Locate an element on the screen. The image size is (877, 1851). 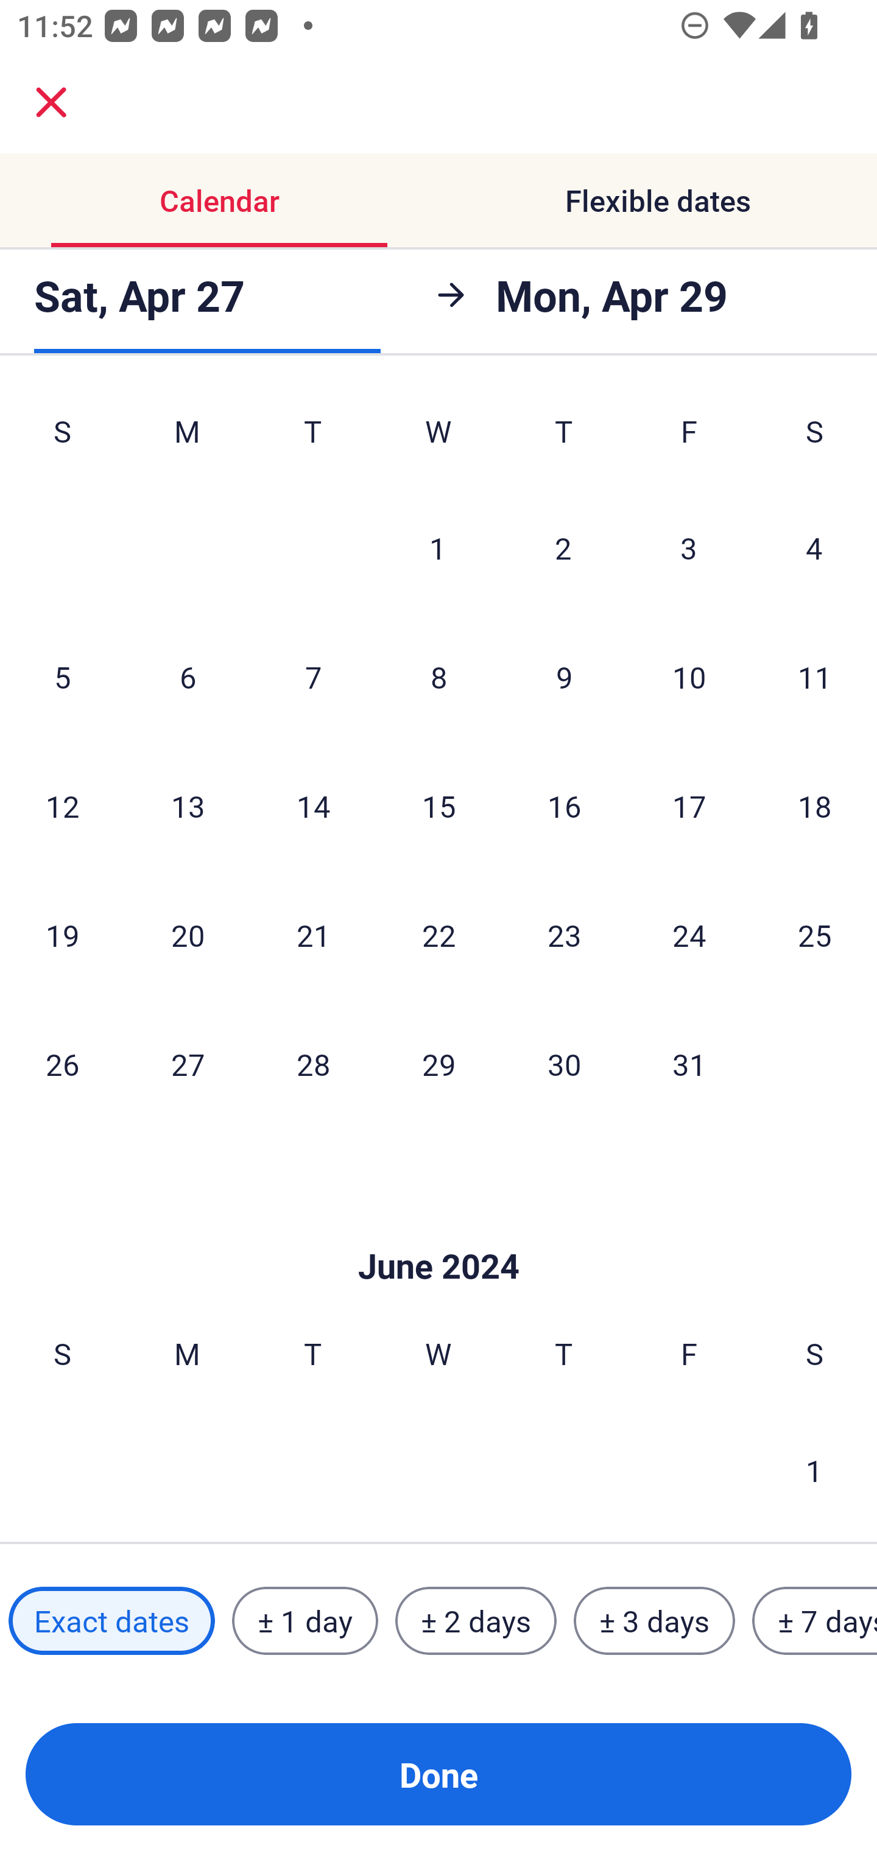
12 Sunday, May 12, 2024 is located at coordinates (62, 806).